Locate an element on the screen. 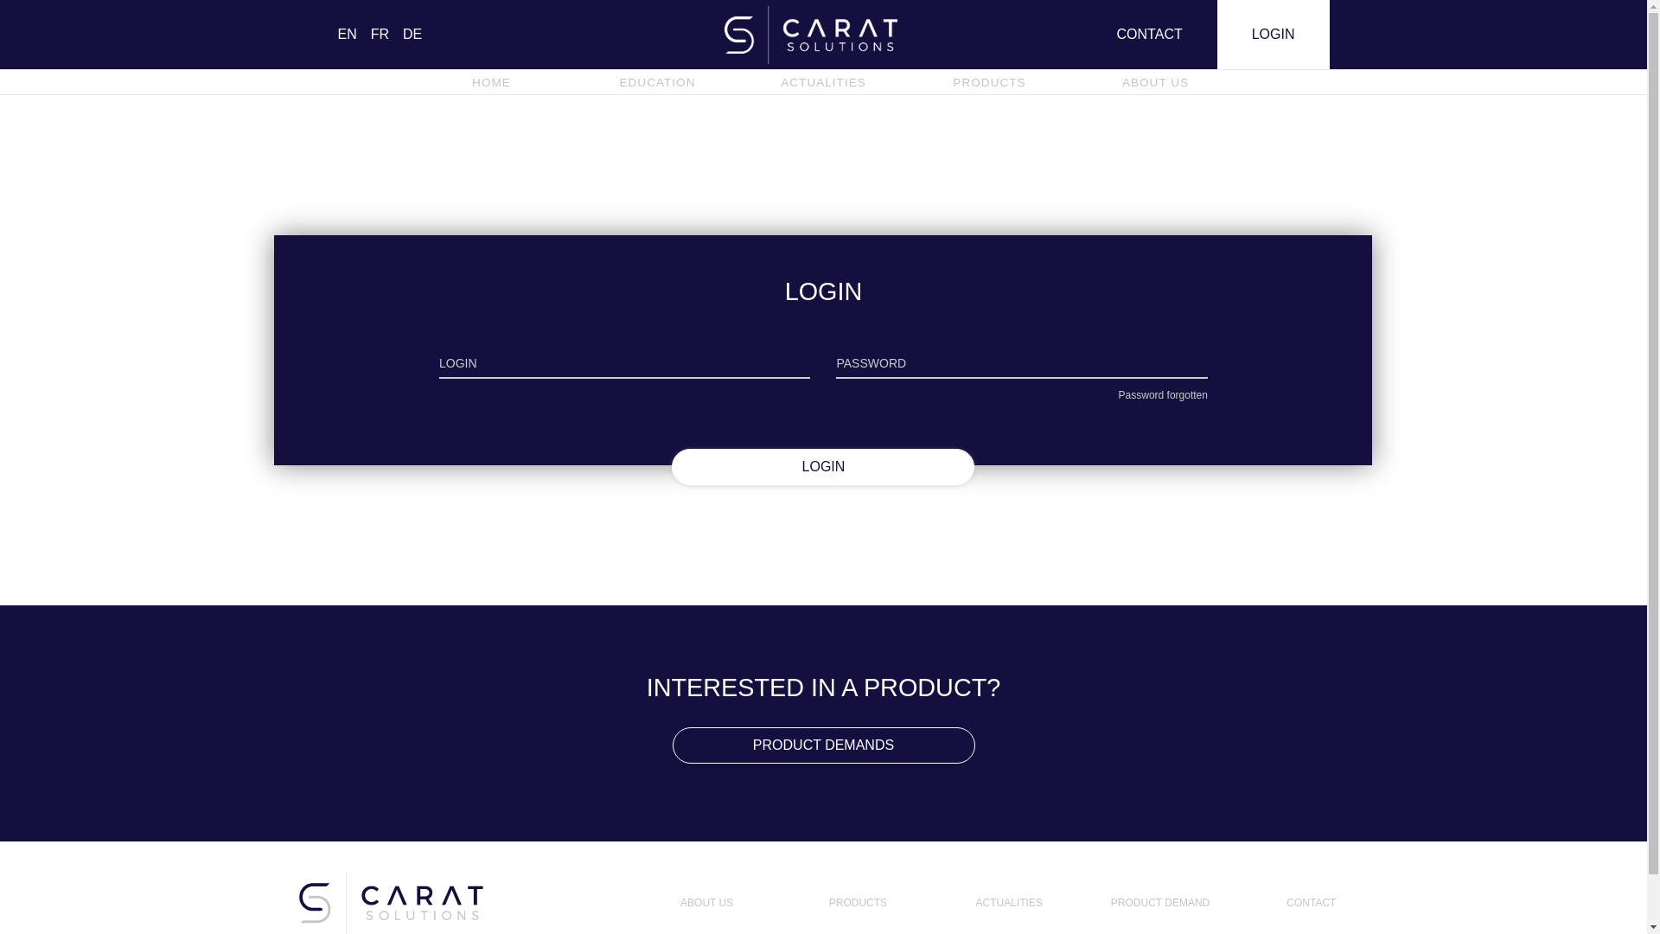 This screenshot has width=1660, height=934. ABOUT US is located at coordinates (707, 903).